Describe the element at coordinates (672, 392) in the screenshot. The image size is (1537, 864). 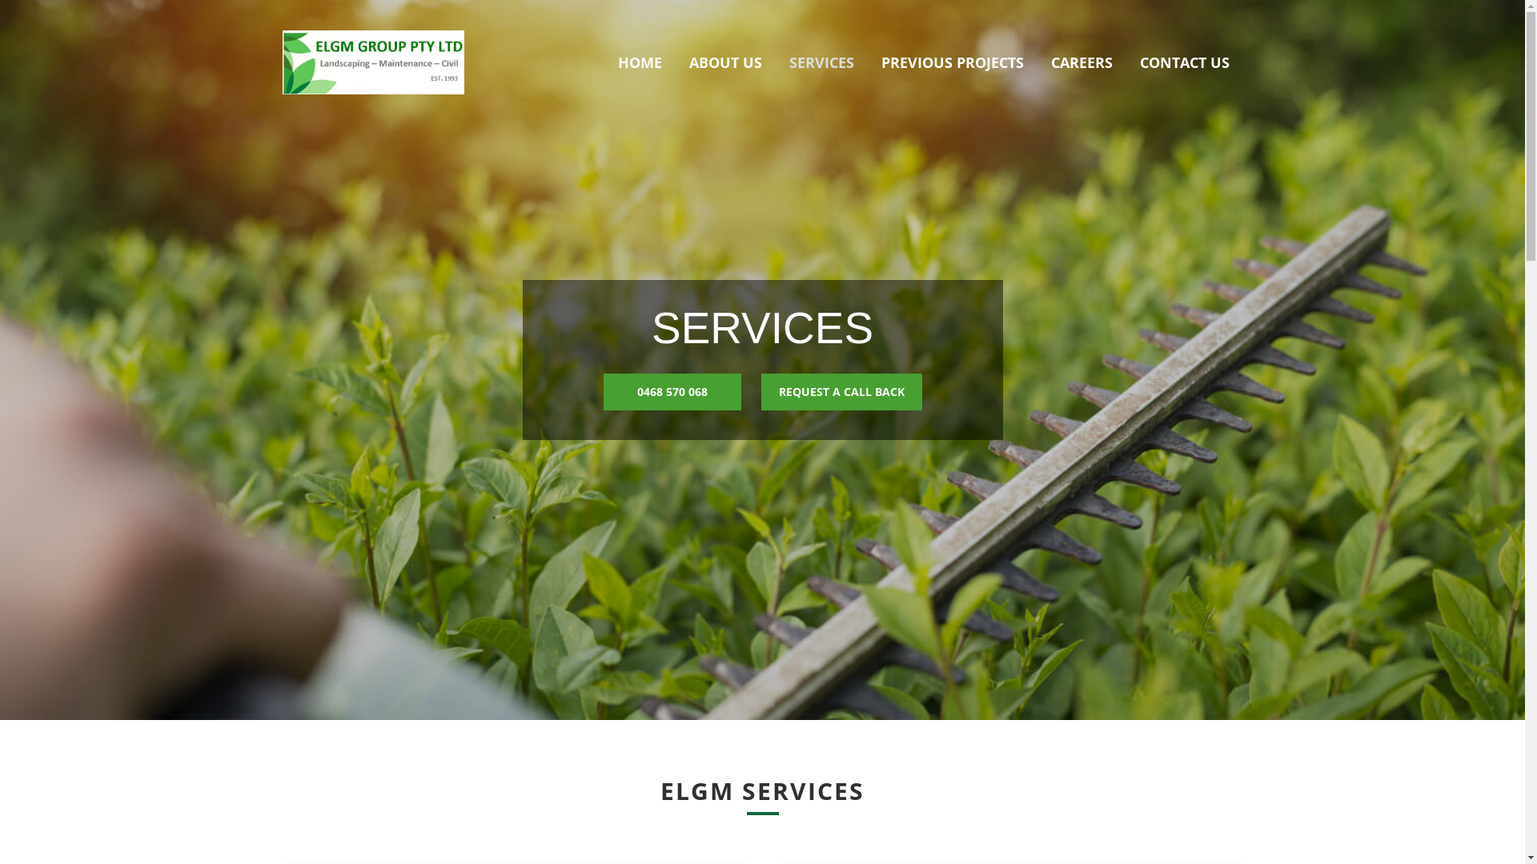
I see `     0468 570 068     ` at that location.